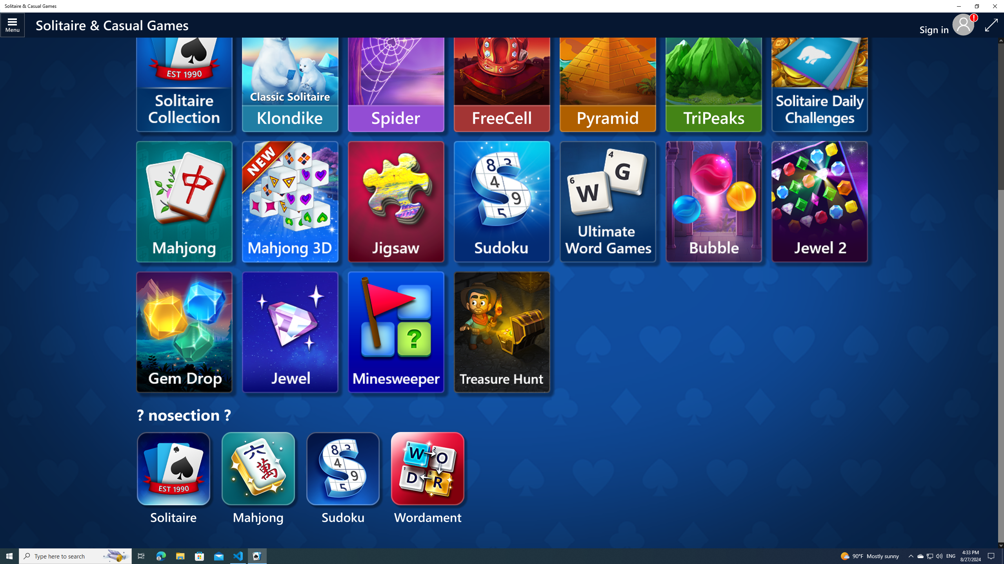 The image size is (1004, 564). What do you see at coordinates (258, 479) in the screenshot?
I see `Mahjong` at bounding box center [258, 479].